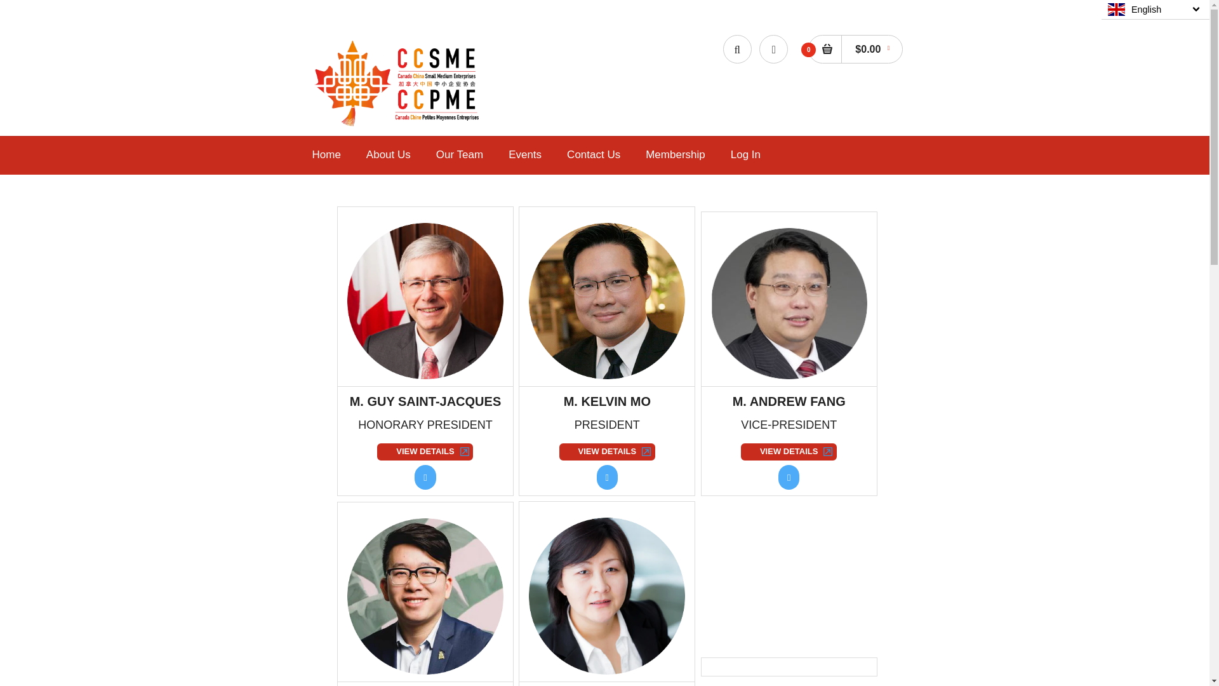 This screenshot has width=1219, height=686. I want to click on Our Team, so click(460, 155).